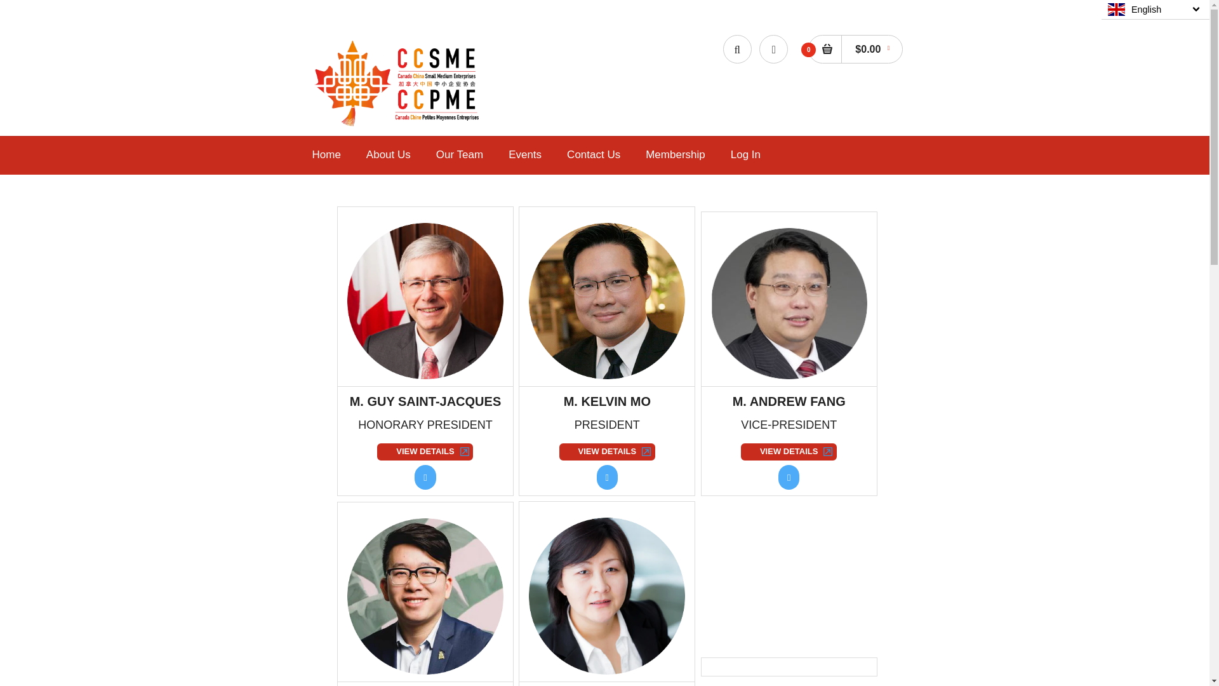 This screenshot has width=1219, height=686. I want to click on Our Team, so click(460, 155).